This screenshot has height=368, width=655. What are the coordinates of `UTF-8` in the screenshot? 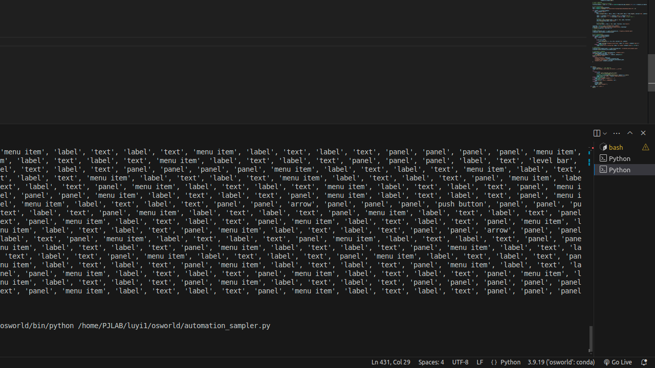 It's located at (461, 362).